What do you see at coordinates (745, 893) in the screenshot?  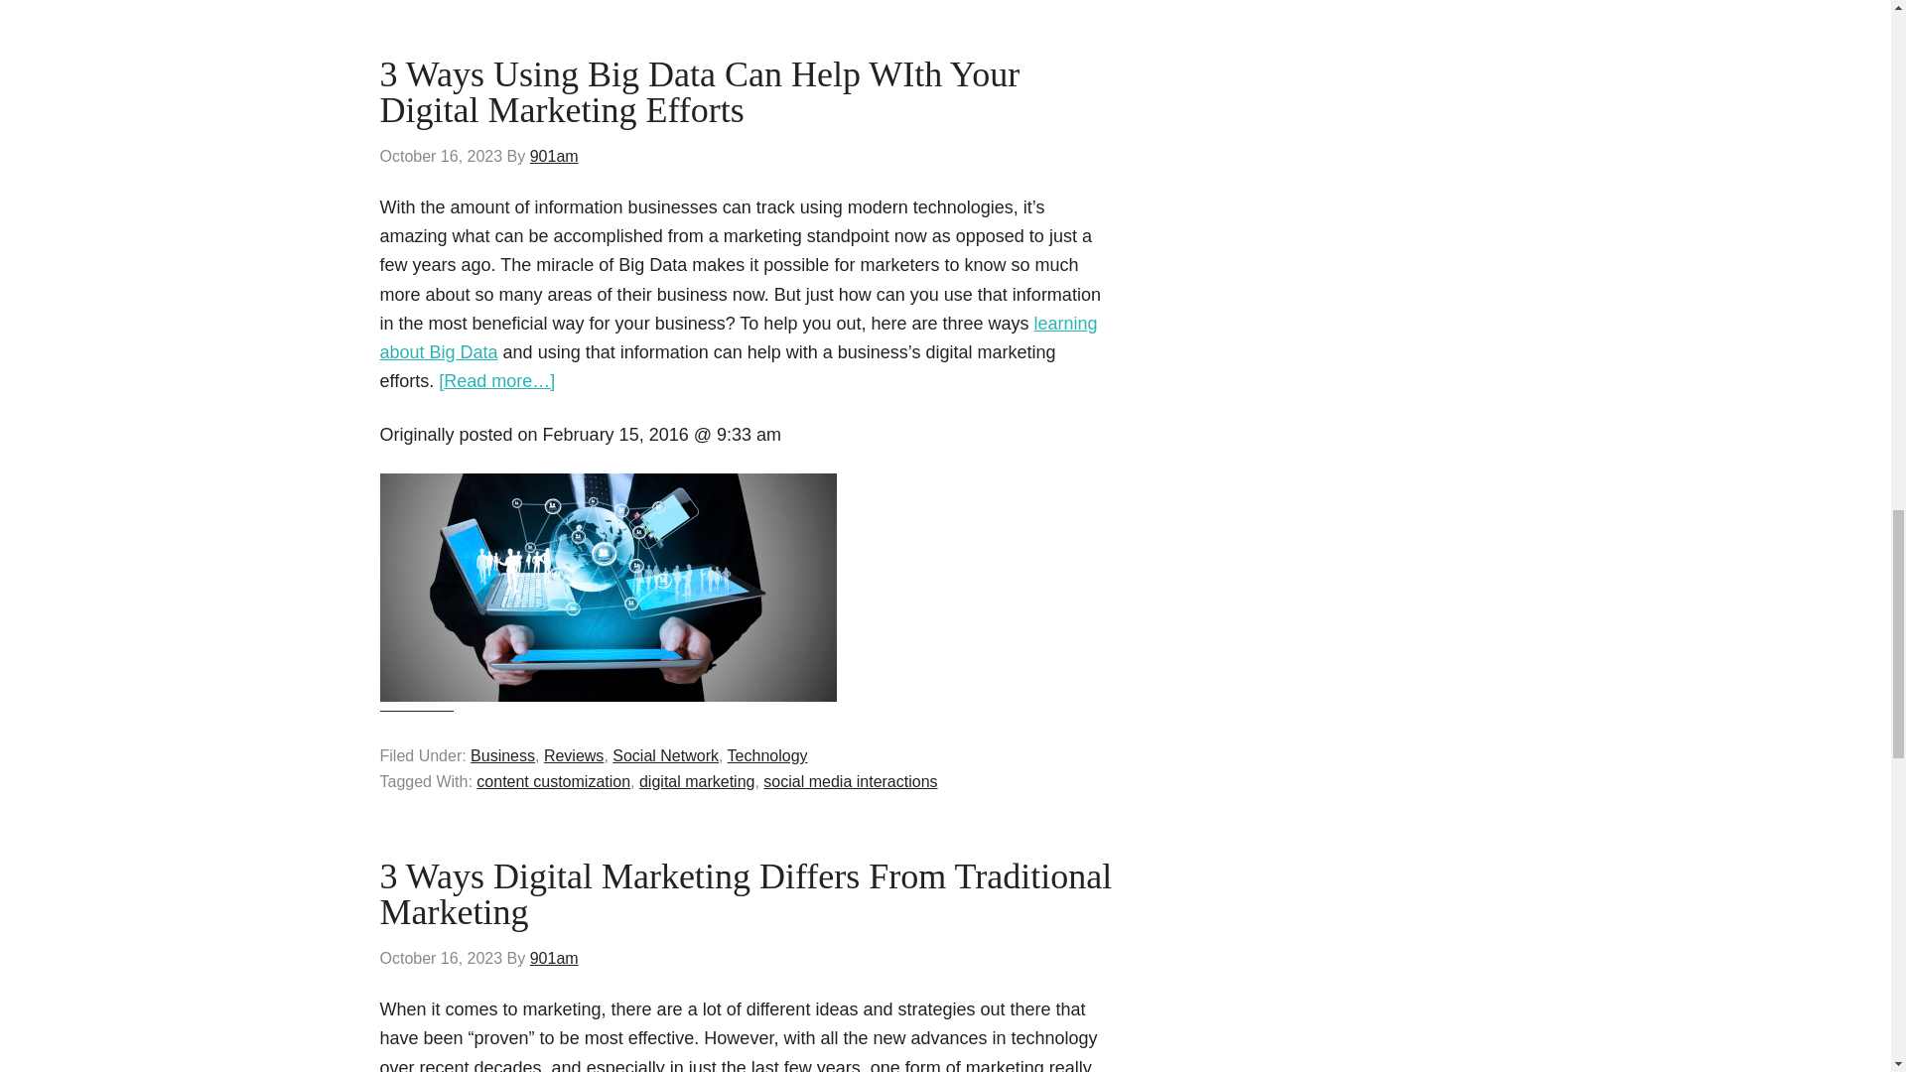 I see `3 Ways Digital Marketing Differs From Traditional Marketing` at bounding box center [745, 893].